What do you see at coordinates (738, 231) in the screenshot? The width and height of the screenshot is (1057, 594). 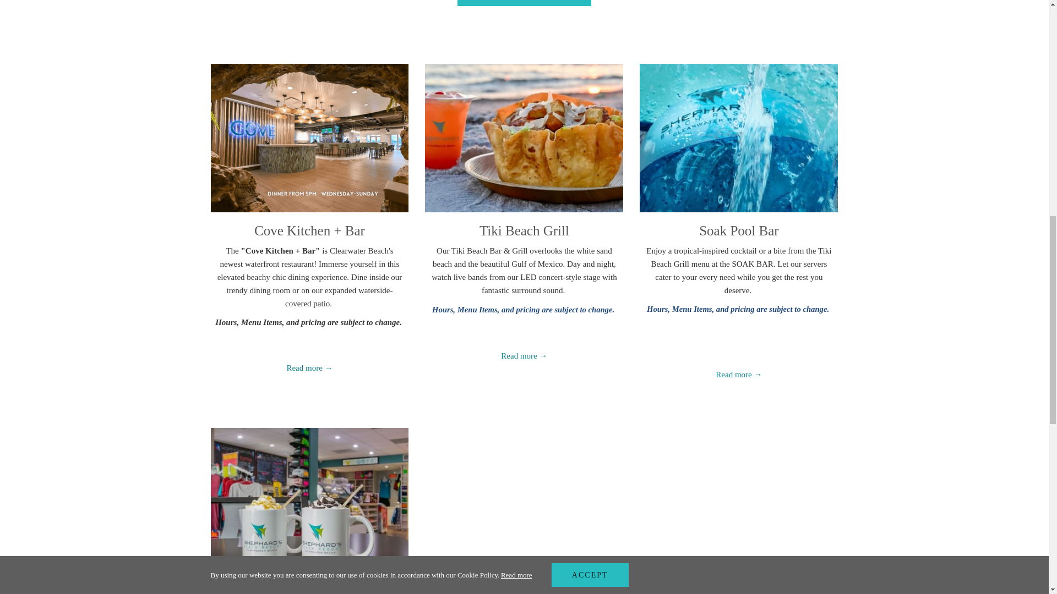 I see `Soak Pool Bar` at bounding box center [738, 231].